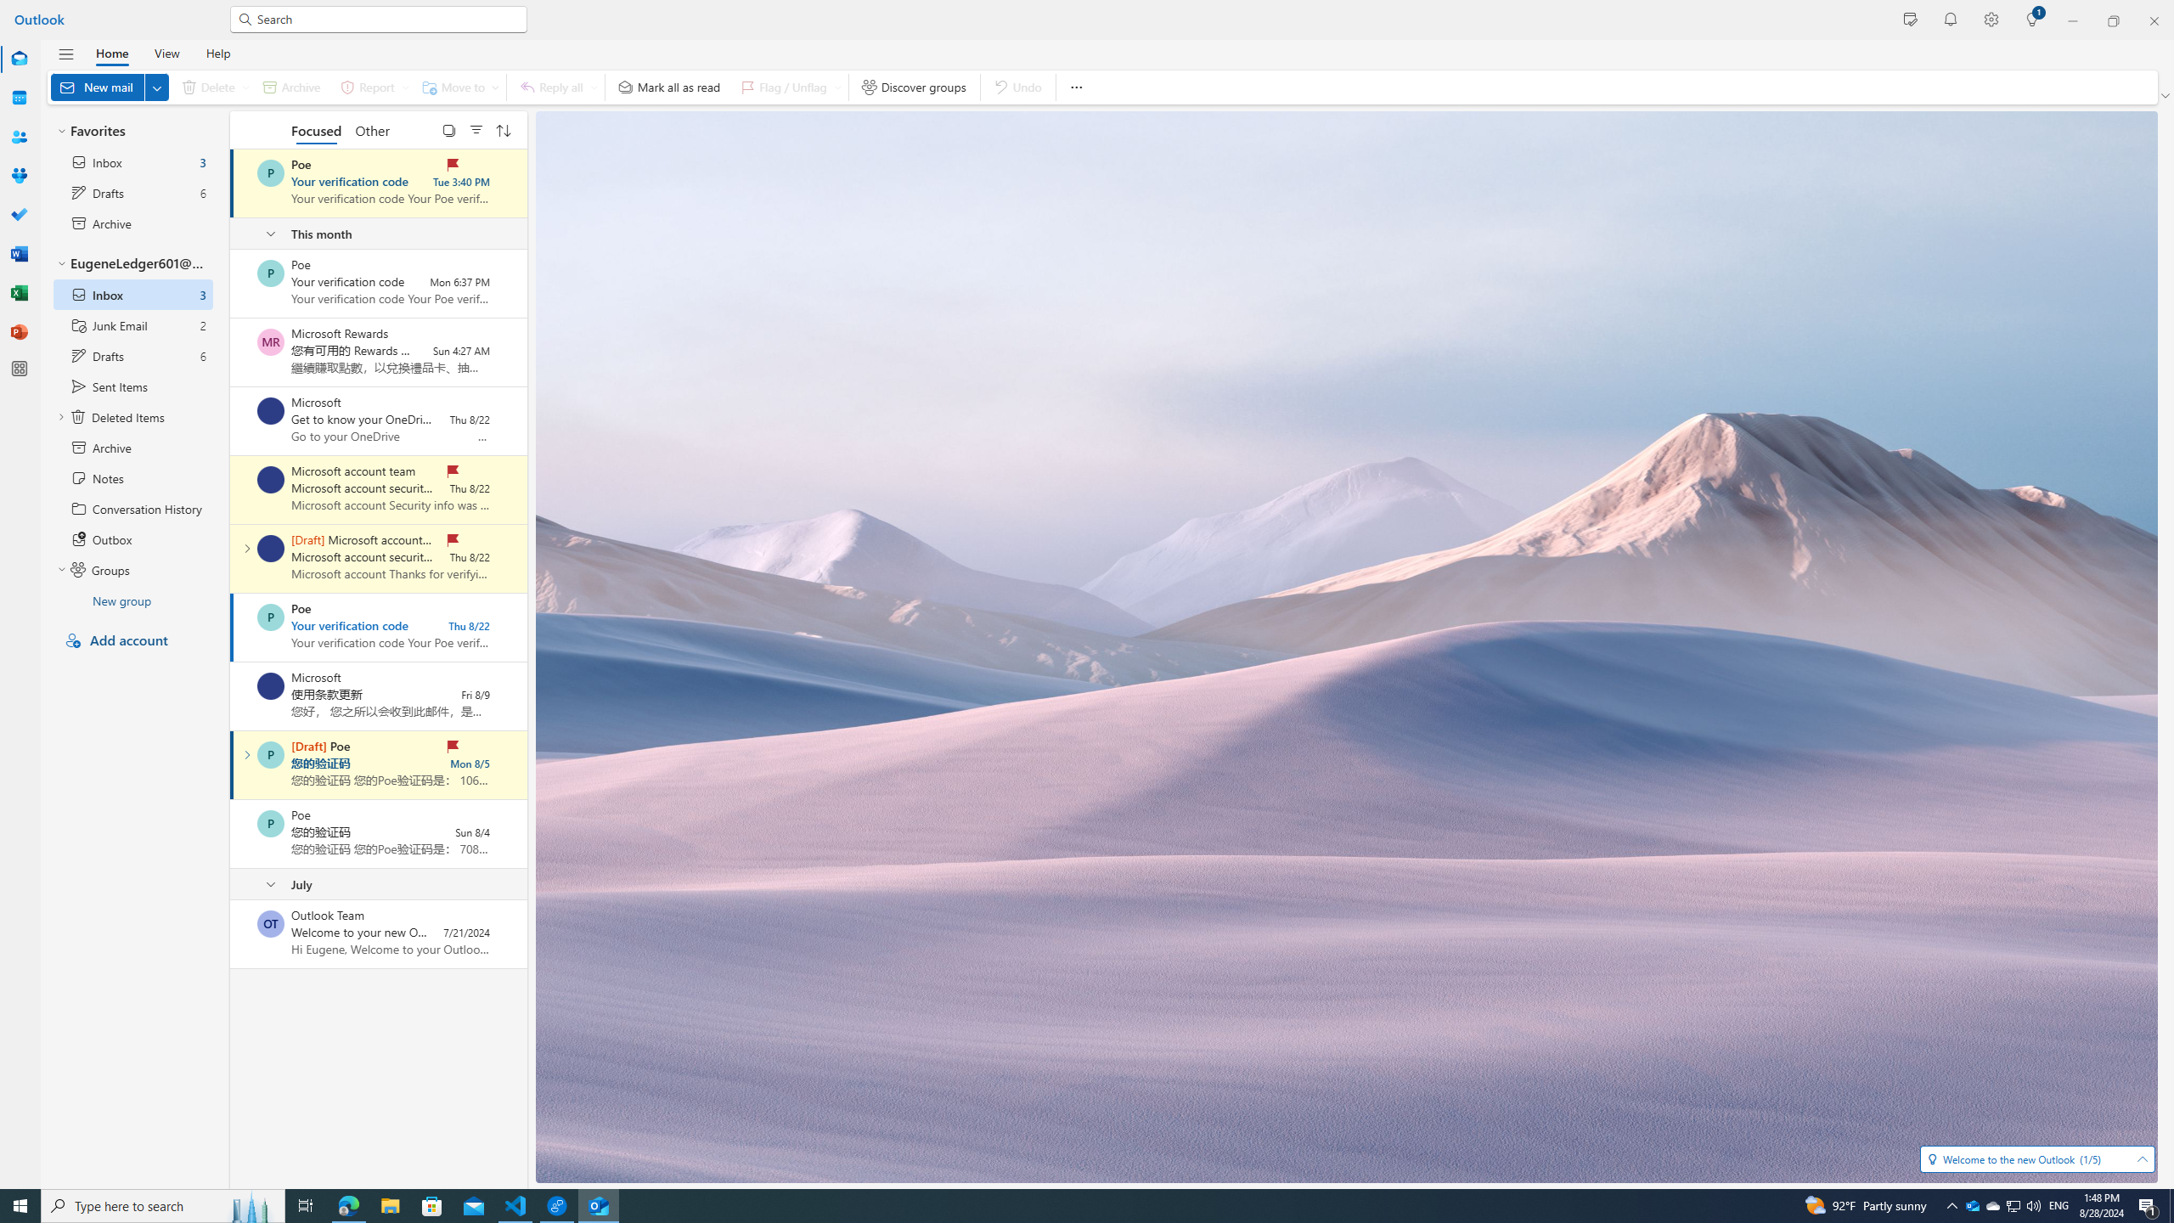 The image size is (2174, 1223). Describe the element at coordinates (19, 177) in the screenshot. I see `Groups` at that location.